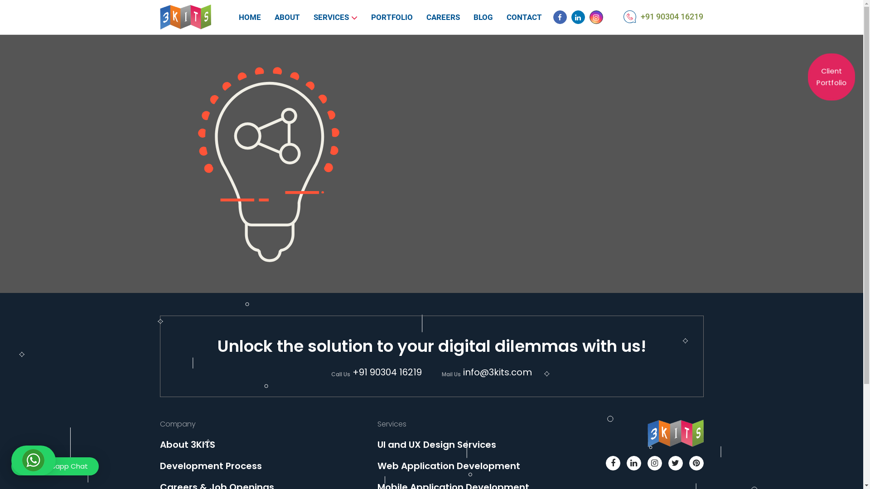 This screenshot has height=489, width=870. I want to click on Development Process, so click(210, 466).